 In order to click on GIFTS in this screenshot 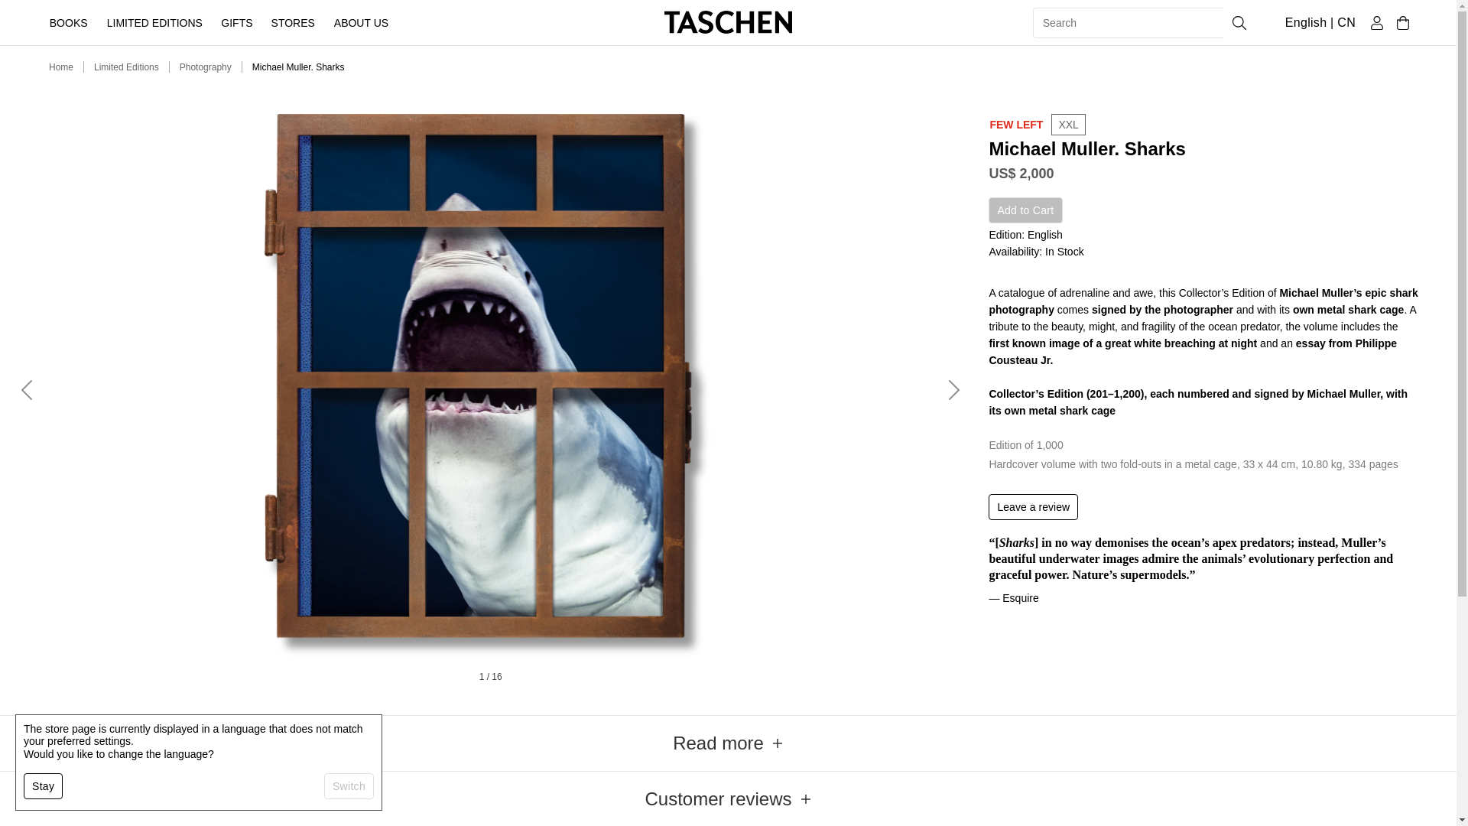, I will do `click(237, 22)`.